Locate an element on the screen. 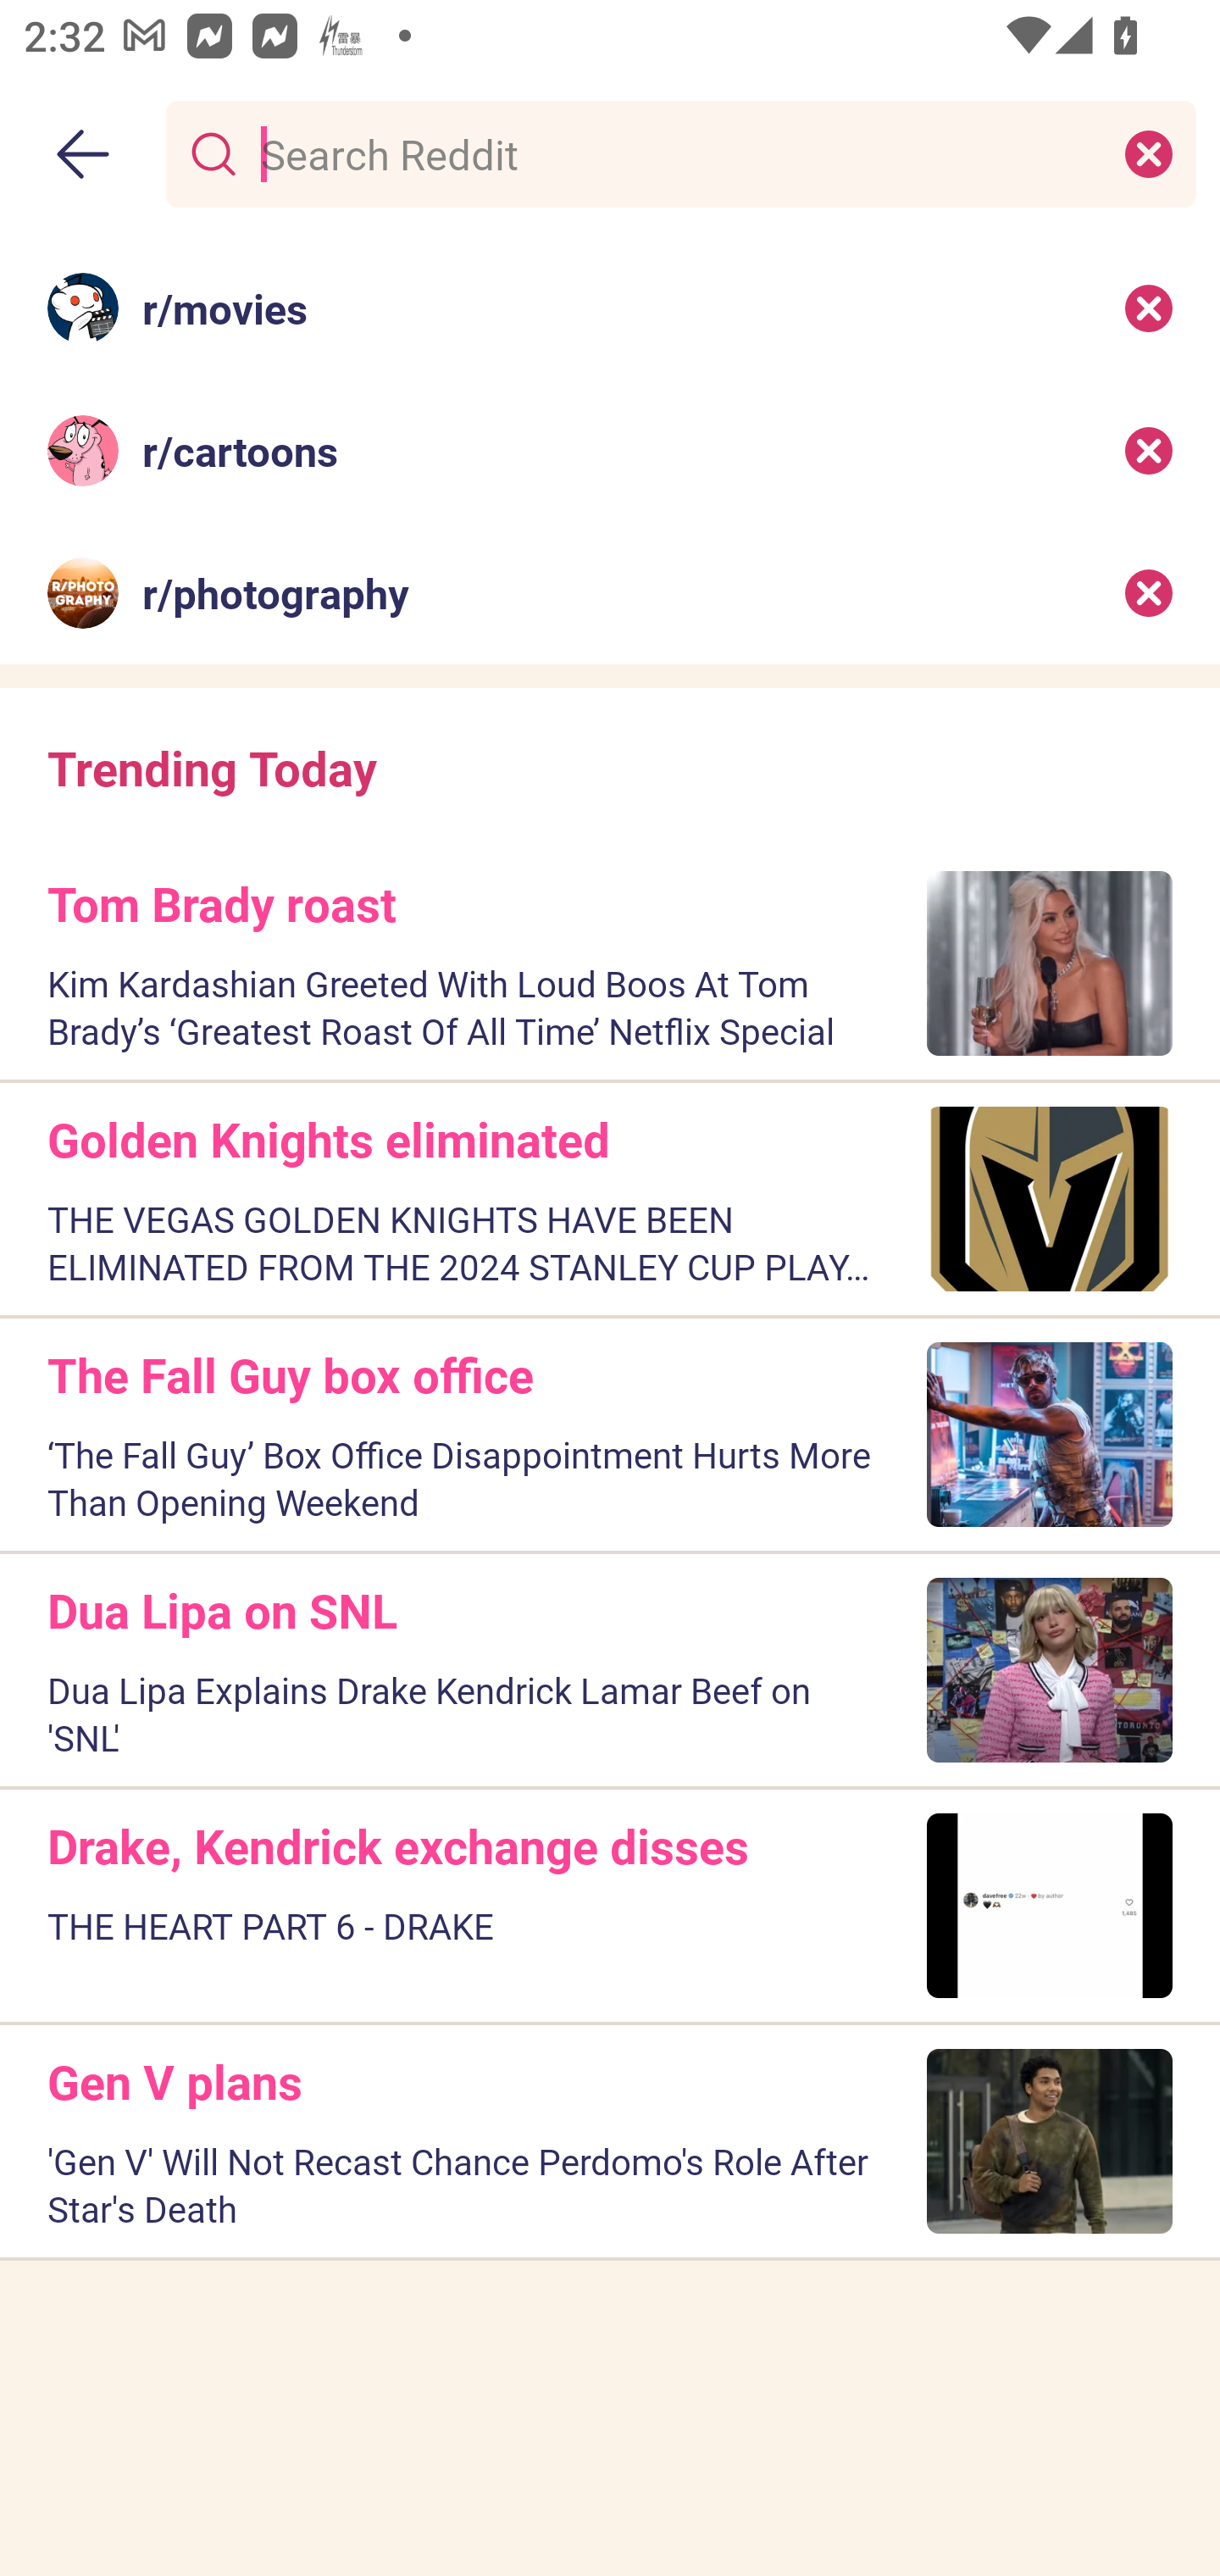 The width and height of the screenshot is (1220, 2576). r/movies Recent search: r/movies Remove is located at coordinates (610, 307).